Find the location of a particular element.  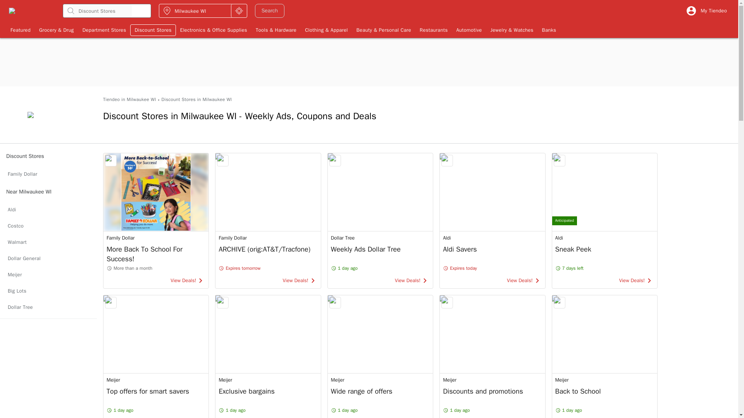

Dollar General is located at coordinates (48, 259).